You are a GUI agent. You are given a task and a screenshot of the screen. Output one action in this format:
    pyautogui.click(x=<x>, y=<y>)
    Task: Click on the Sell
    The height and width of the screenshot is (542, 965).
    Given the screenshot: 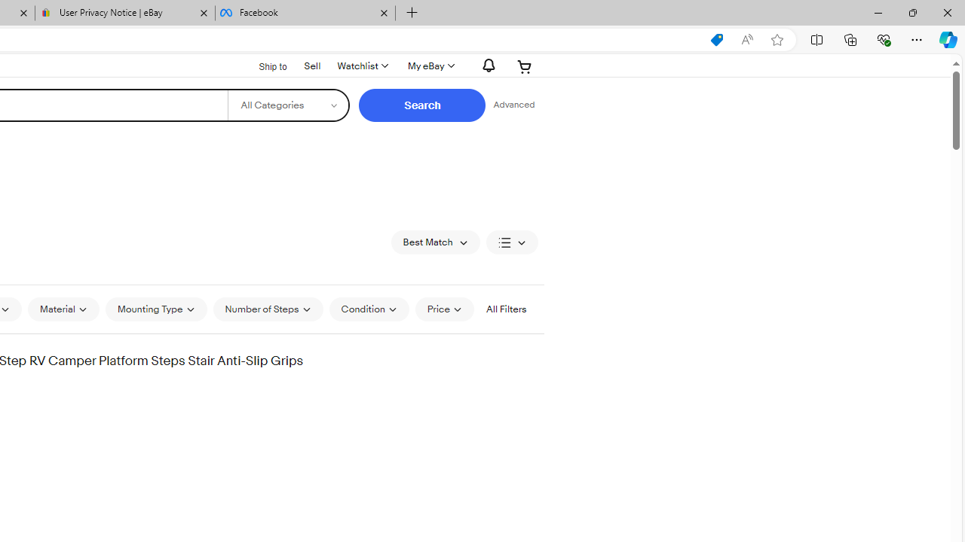 What is the action you would take?
    pyautogui.click(x=312, y=65)
    